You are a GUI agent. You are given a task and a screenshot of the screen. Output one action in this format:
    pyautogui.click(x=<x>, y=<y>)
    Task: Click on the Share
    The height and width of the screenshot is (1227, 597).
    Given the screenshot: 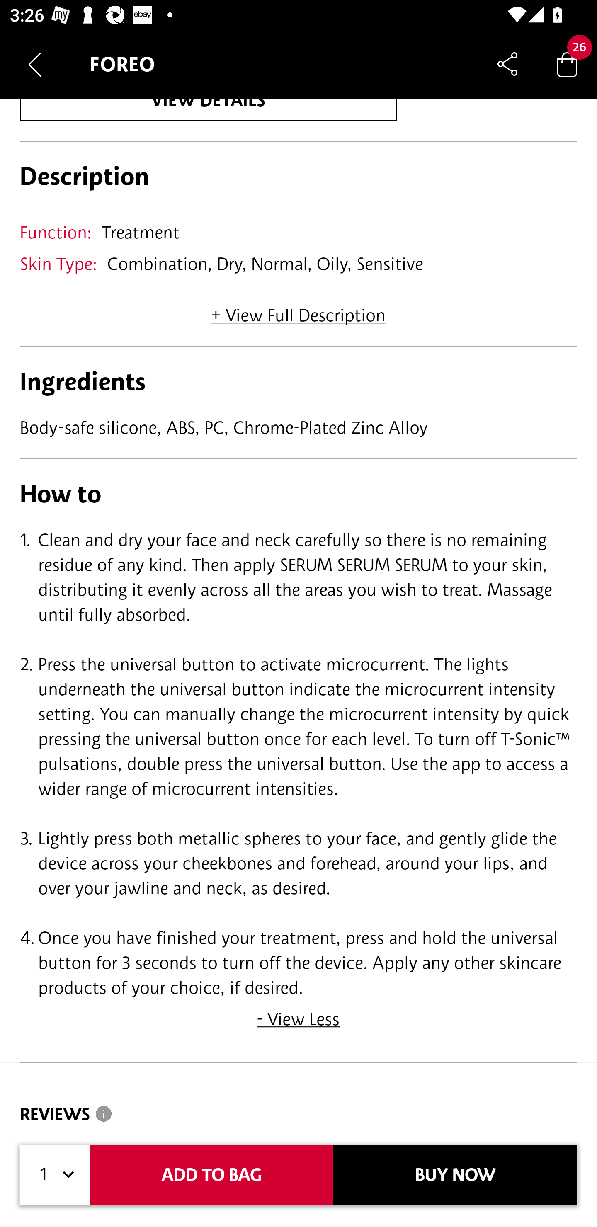 What is the action you would take?
    pyautogui.click(x=507, y=64)
    